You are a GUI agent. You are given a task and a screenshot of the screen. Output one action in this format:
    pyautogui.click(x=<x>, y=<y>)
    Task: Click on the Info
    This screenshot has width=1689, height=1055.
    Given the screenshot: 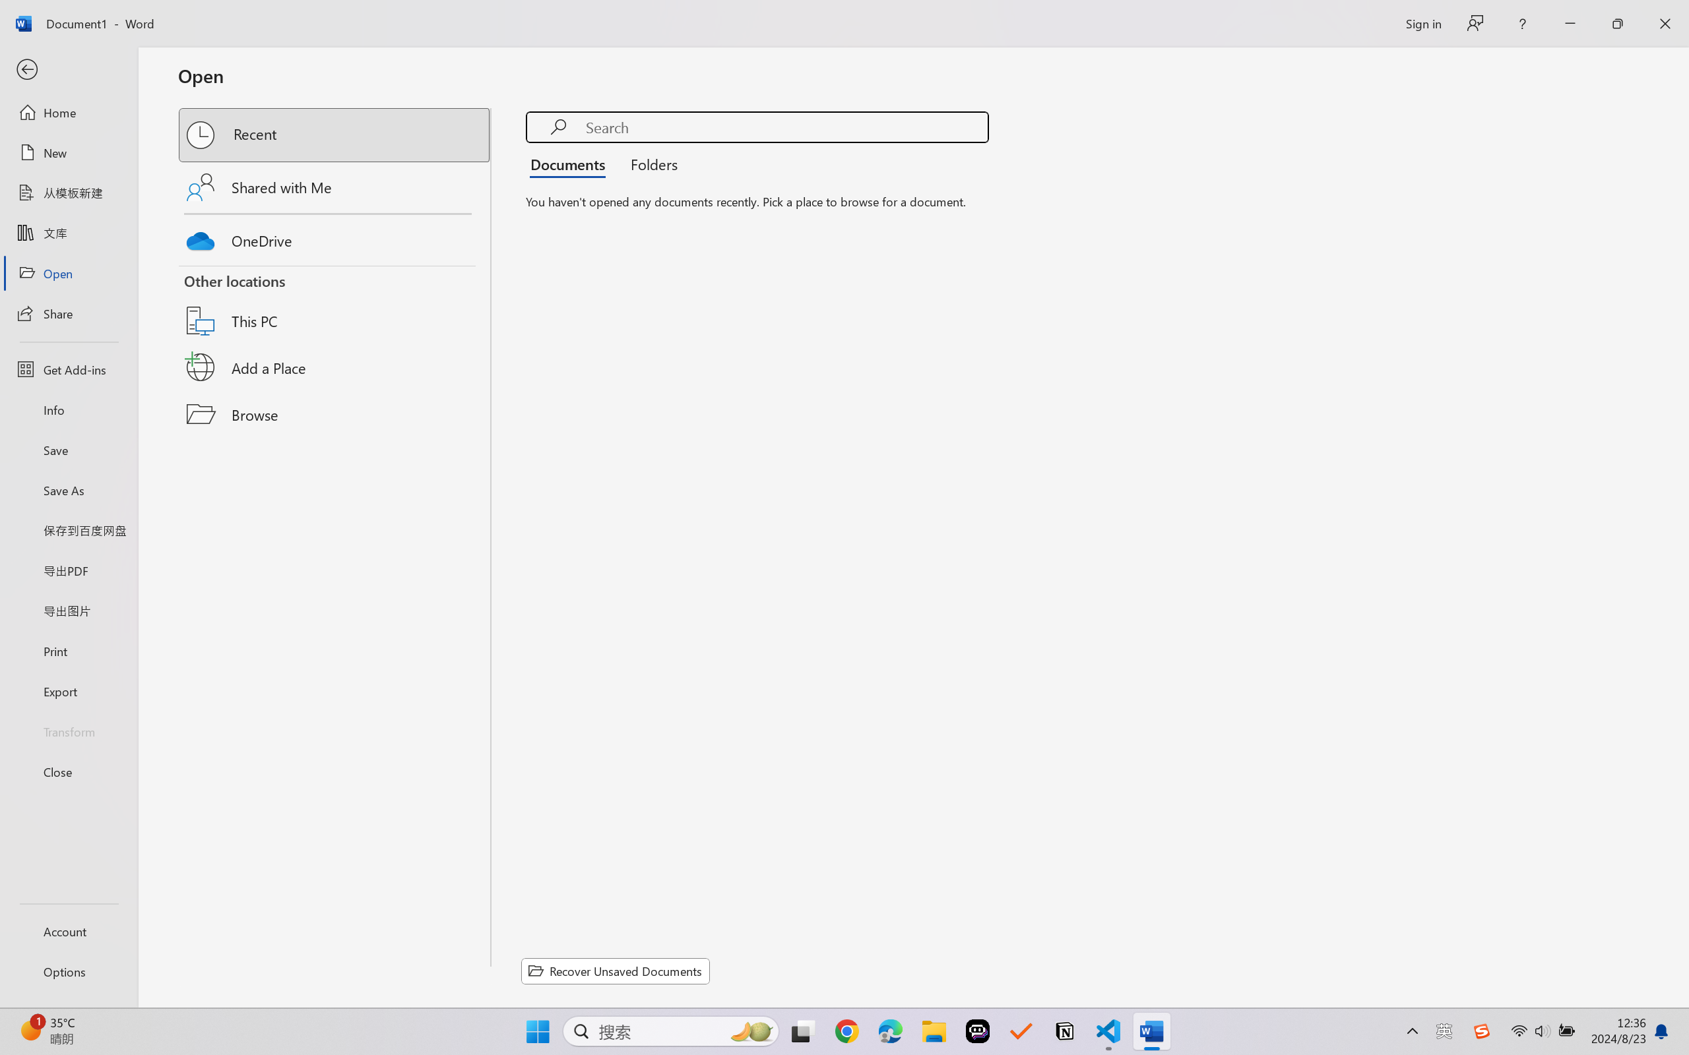 What is the action you would take?
    pyautogui.click(x=69, y=409)
    